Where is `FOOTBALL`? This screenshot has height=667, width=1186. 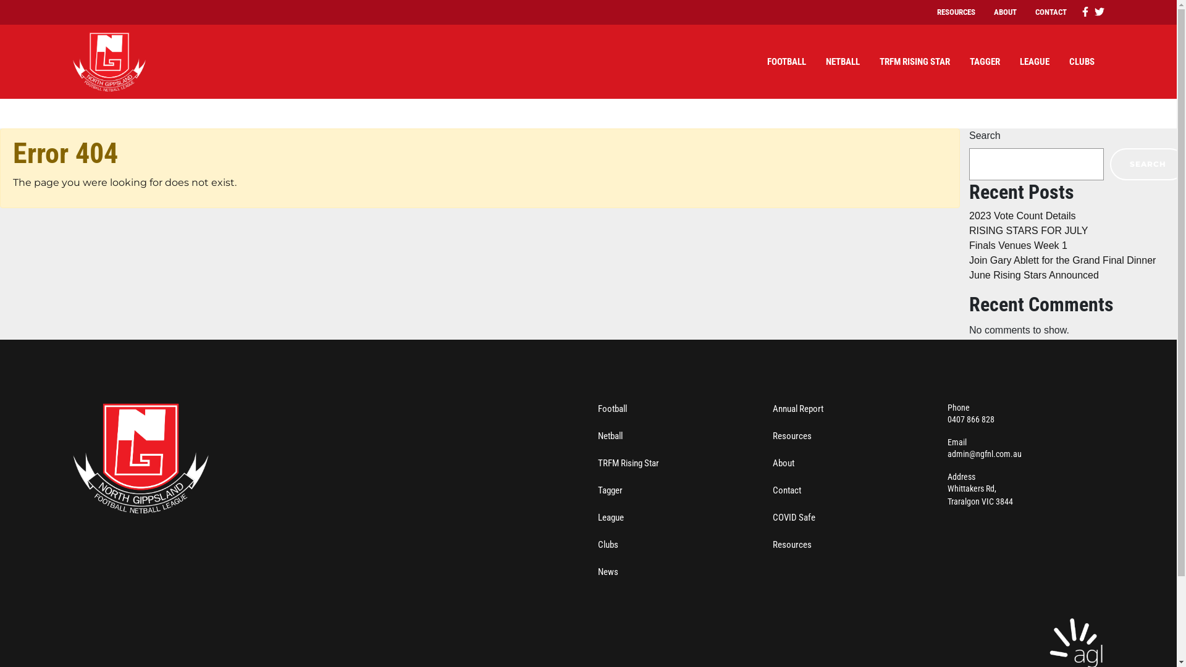
FOOTBALL is located at coordinates (787, 62).